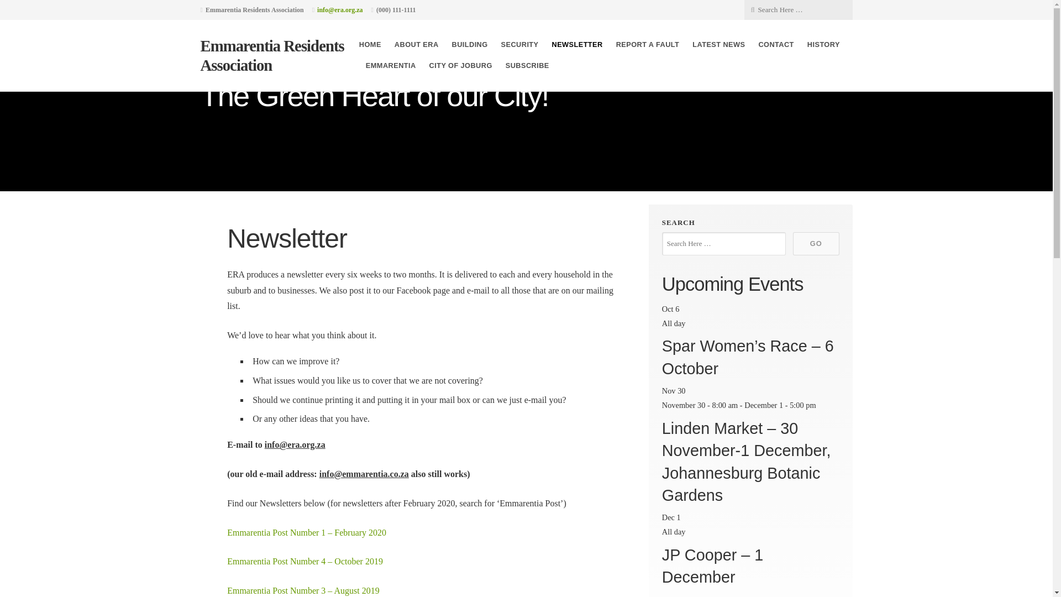 The width and height of the screenshot is (1061, 597). I want to click on SECURITY, so click(519, 44).